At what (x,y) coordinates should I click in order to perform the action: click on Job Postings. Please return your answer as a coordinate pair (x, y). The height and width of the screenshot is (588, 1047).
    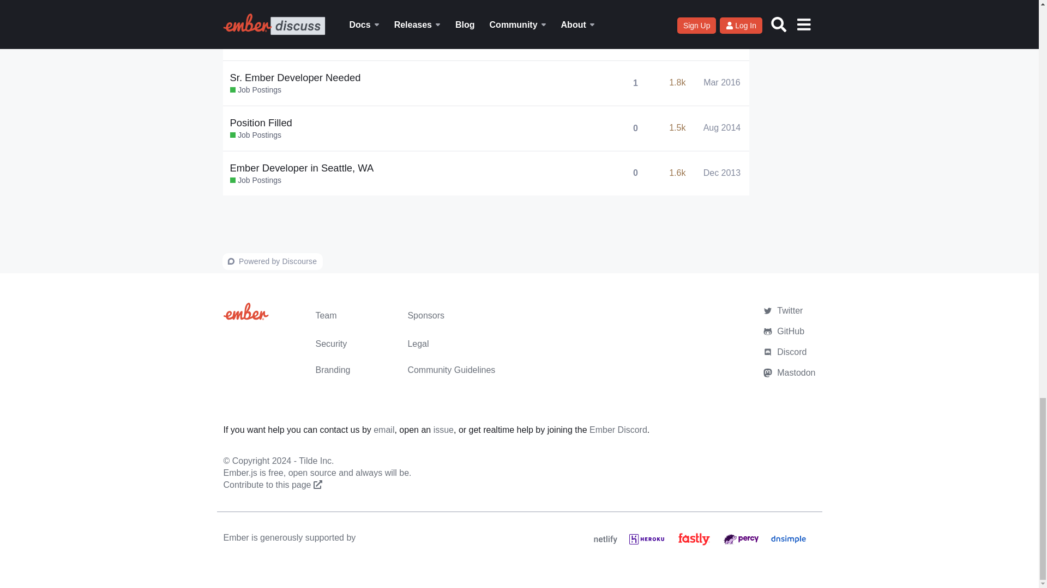
    Looking at the image, I should click on (256, 90).